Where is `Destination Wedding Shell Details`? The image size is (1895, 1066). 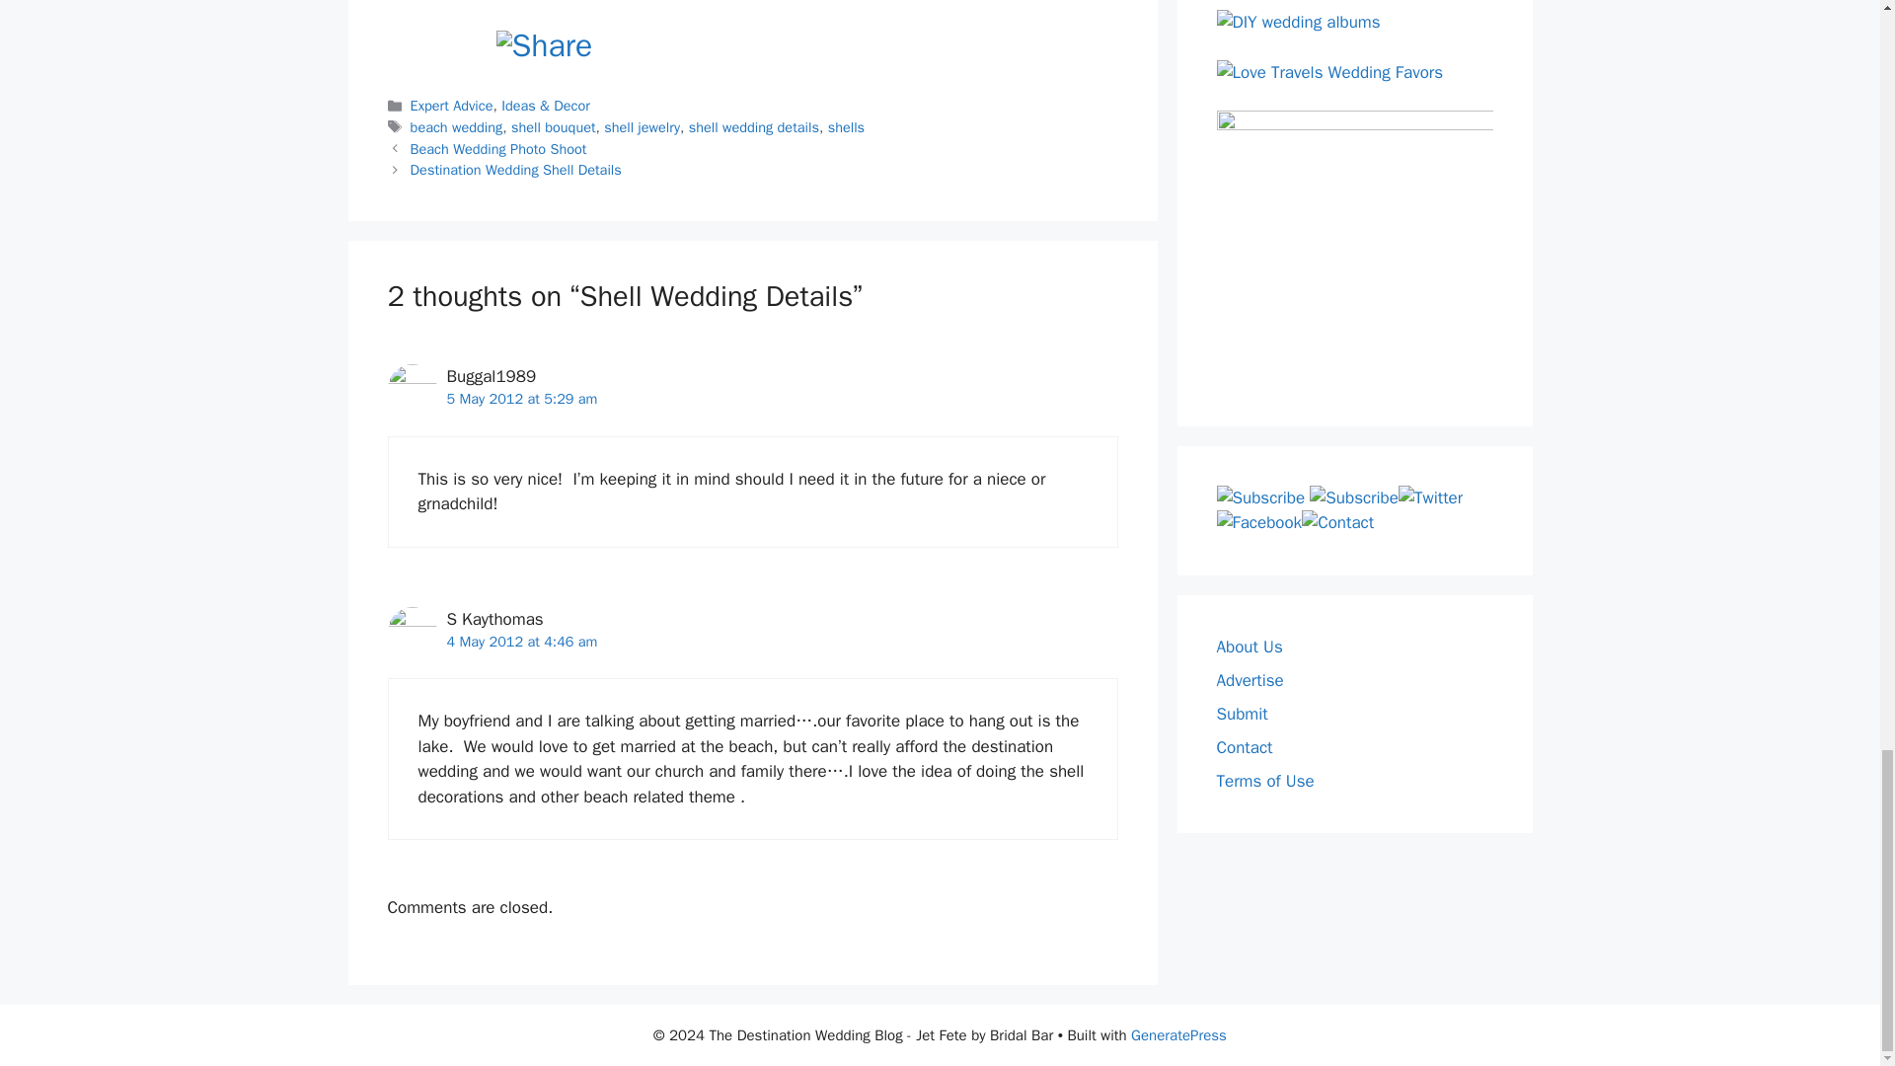
Destination Wedding Shell Details is located at coordinates (515, 170).